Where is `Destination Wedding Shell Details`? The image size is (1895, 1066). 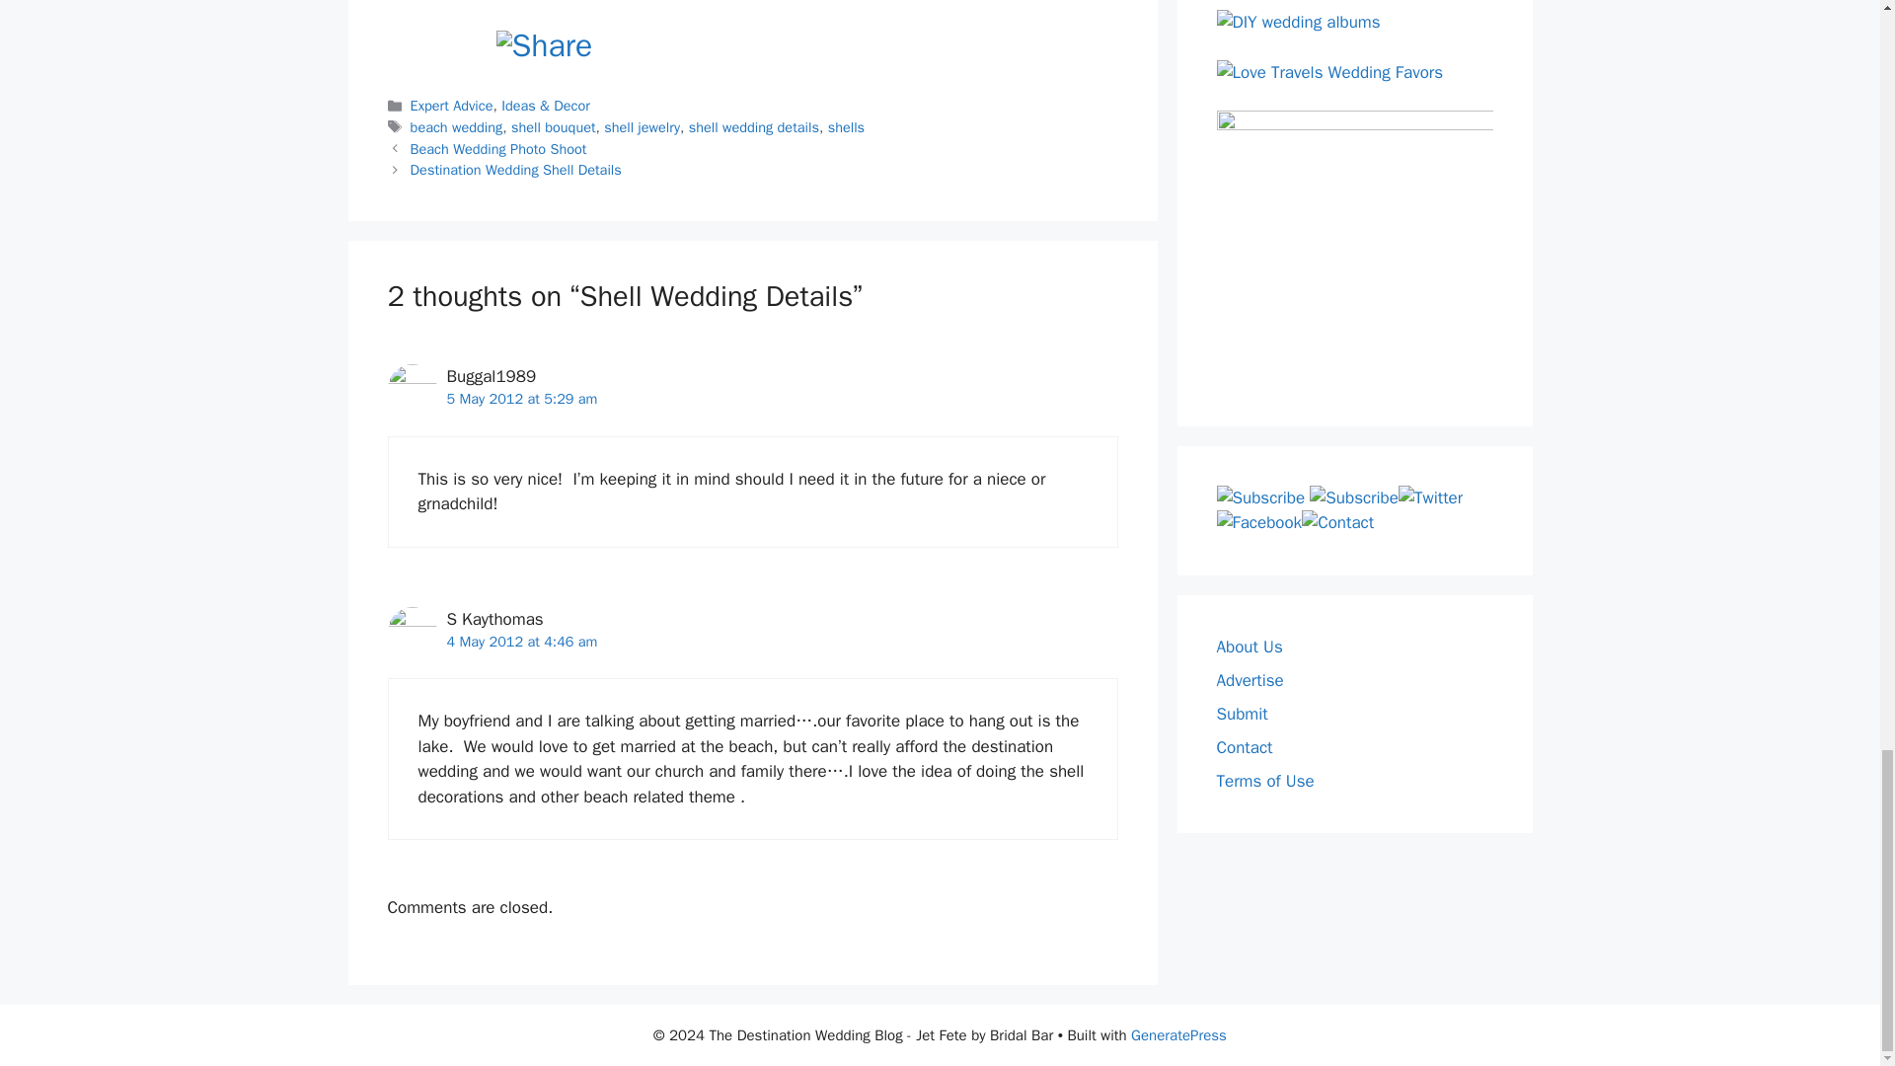
Destination Wedding Shell Details is located at coordinates (515, 170).